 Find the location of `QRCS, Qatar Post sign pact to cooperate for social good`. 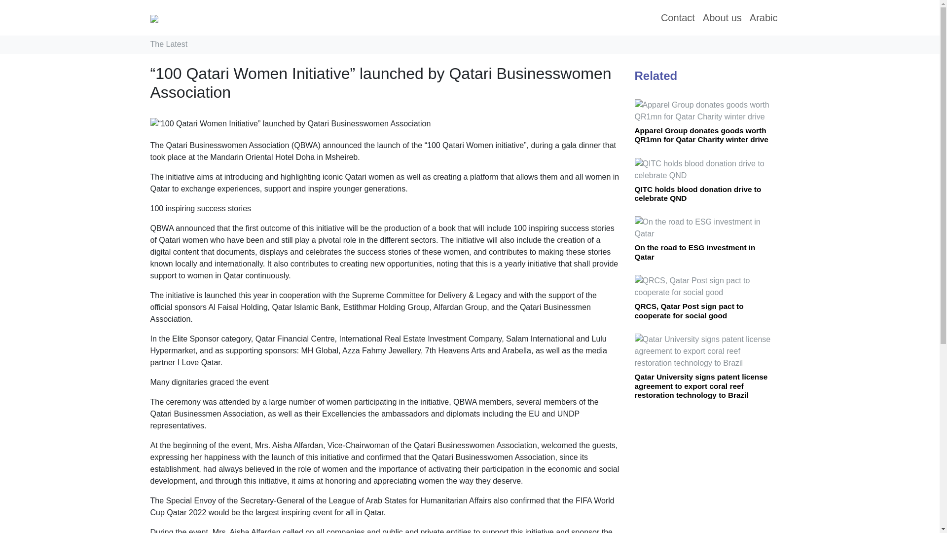

QRCS, Qatar Post sign pact to cooperate for social good is located at coordinates (689, 310).